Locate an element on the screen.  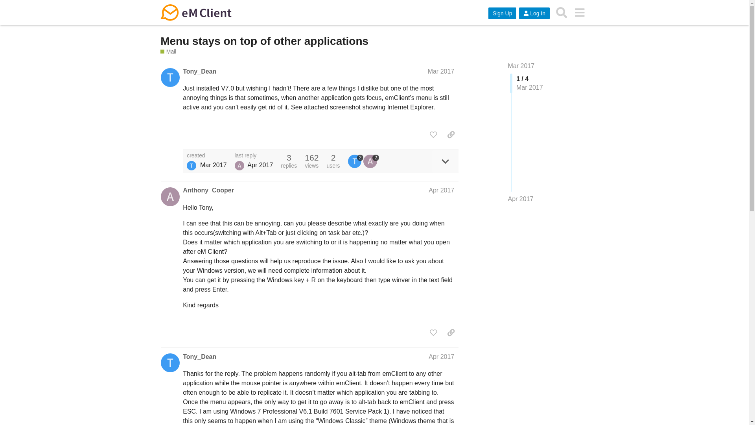
Sign Up is located at coordinates (503, 13).